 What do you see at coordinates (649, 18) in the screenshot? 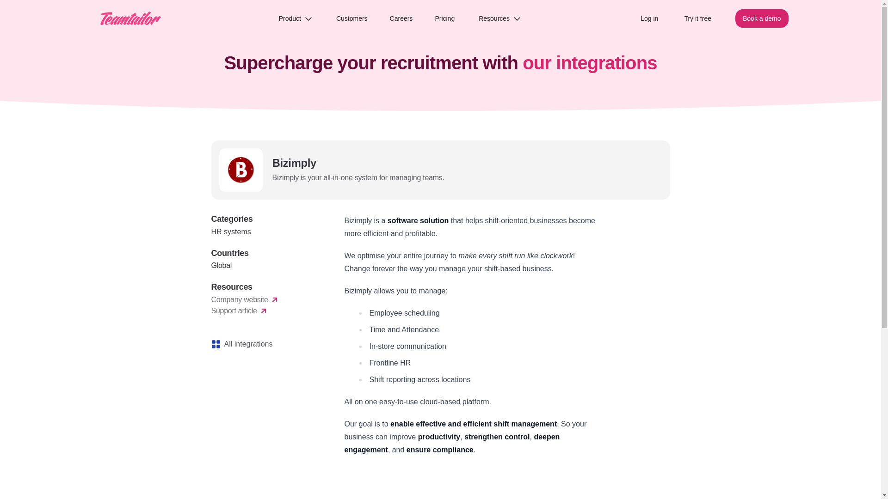
I see `Log in` at bounding box center [649, 18].